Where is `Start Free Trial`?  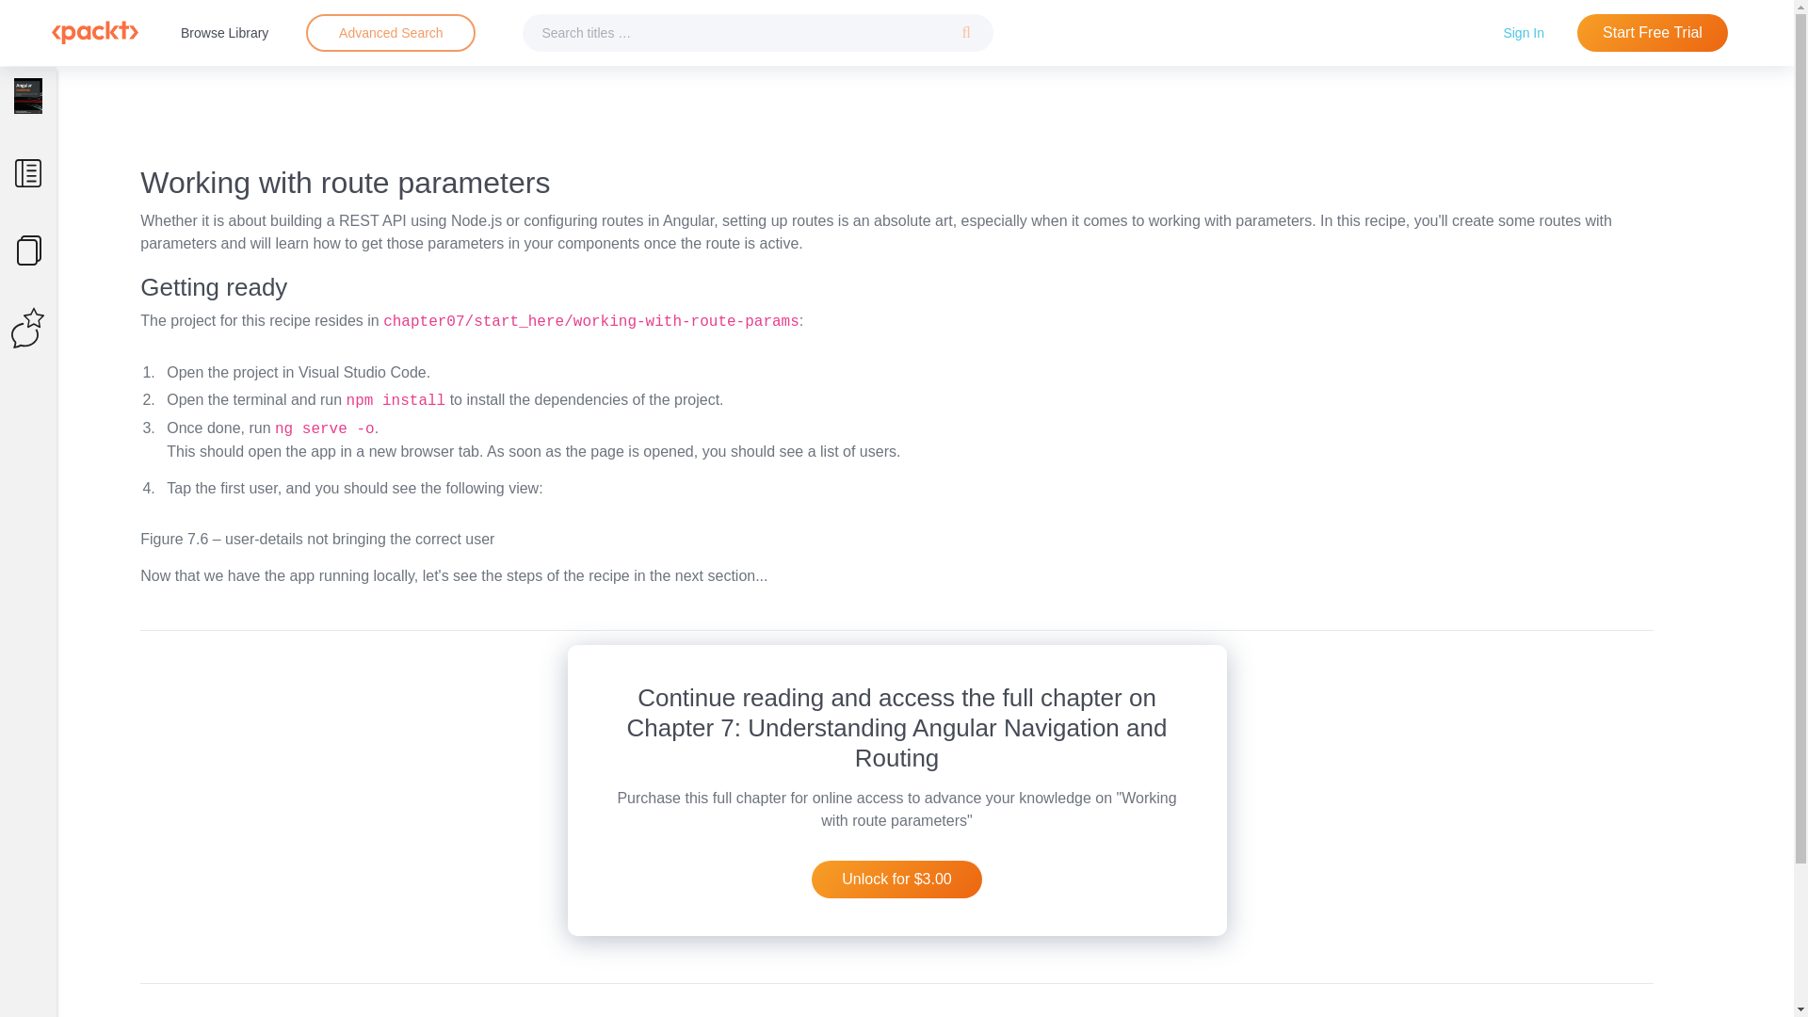
Start Free Trial is located at coordinates (1652, 33).